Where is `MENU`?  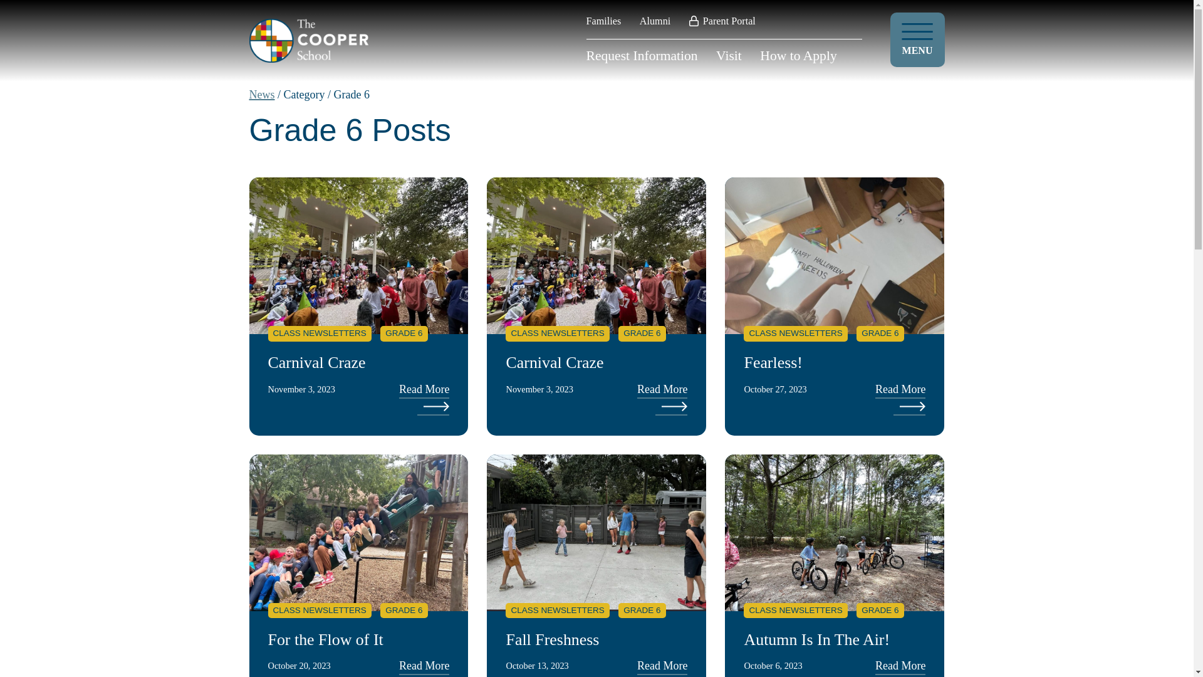 MENU is located at coordinates (917, 39).